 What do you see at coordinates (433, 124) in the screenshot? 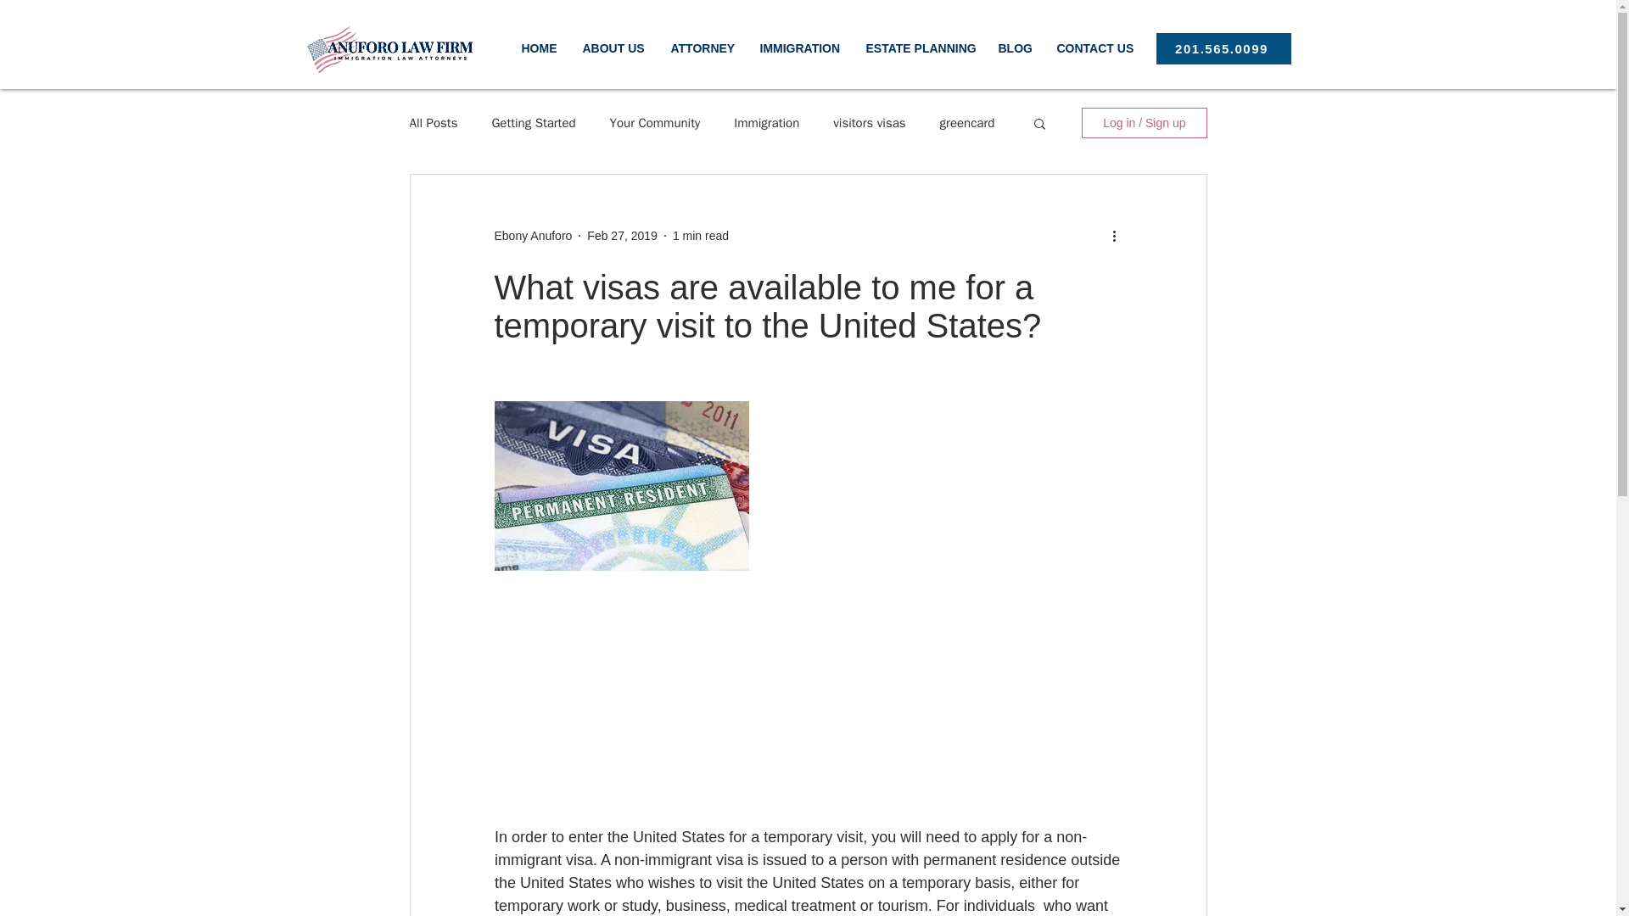
I see `All Posts` at bounding box center [433, 124].